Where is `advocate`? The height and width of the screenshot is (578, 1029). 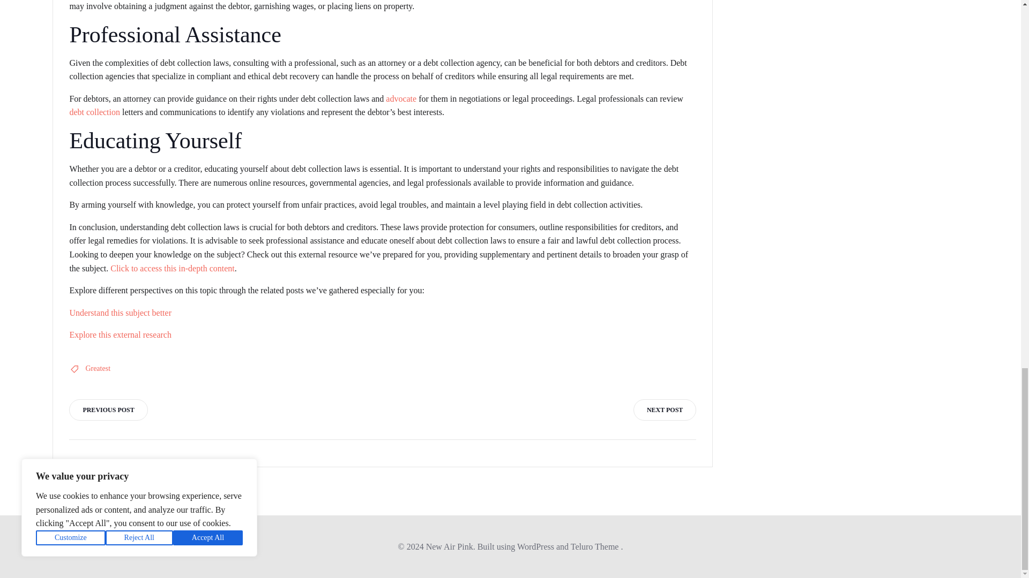 advocate is located at coordinates (401, 98).